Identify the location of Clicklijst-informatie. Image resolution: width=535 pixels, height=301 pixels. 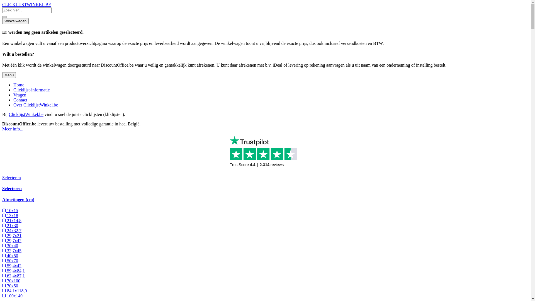
(32, 90).